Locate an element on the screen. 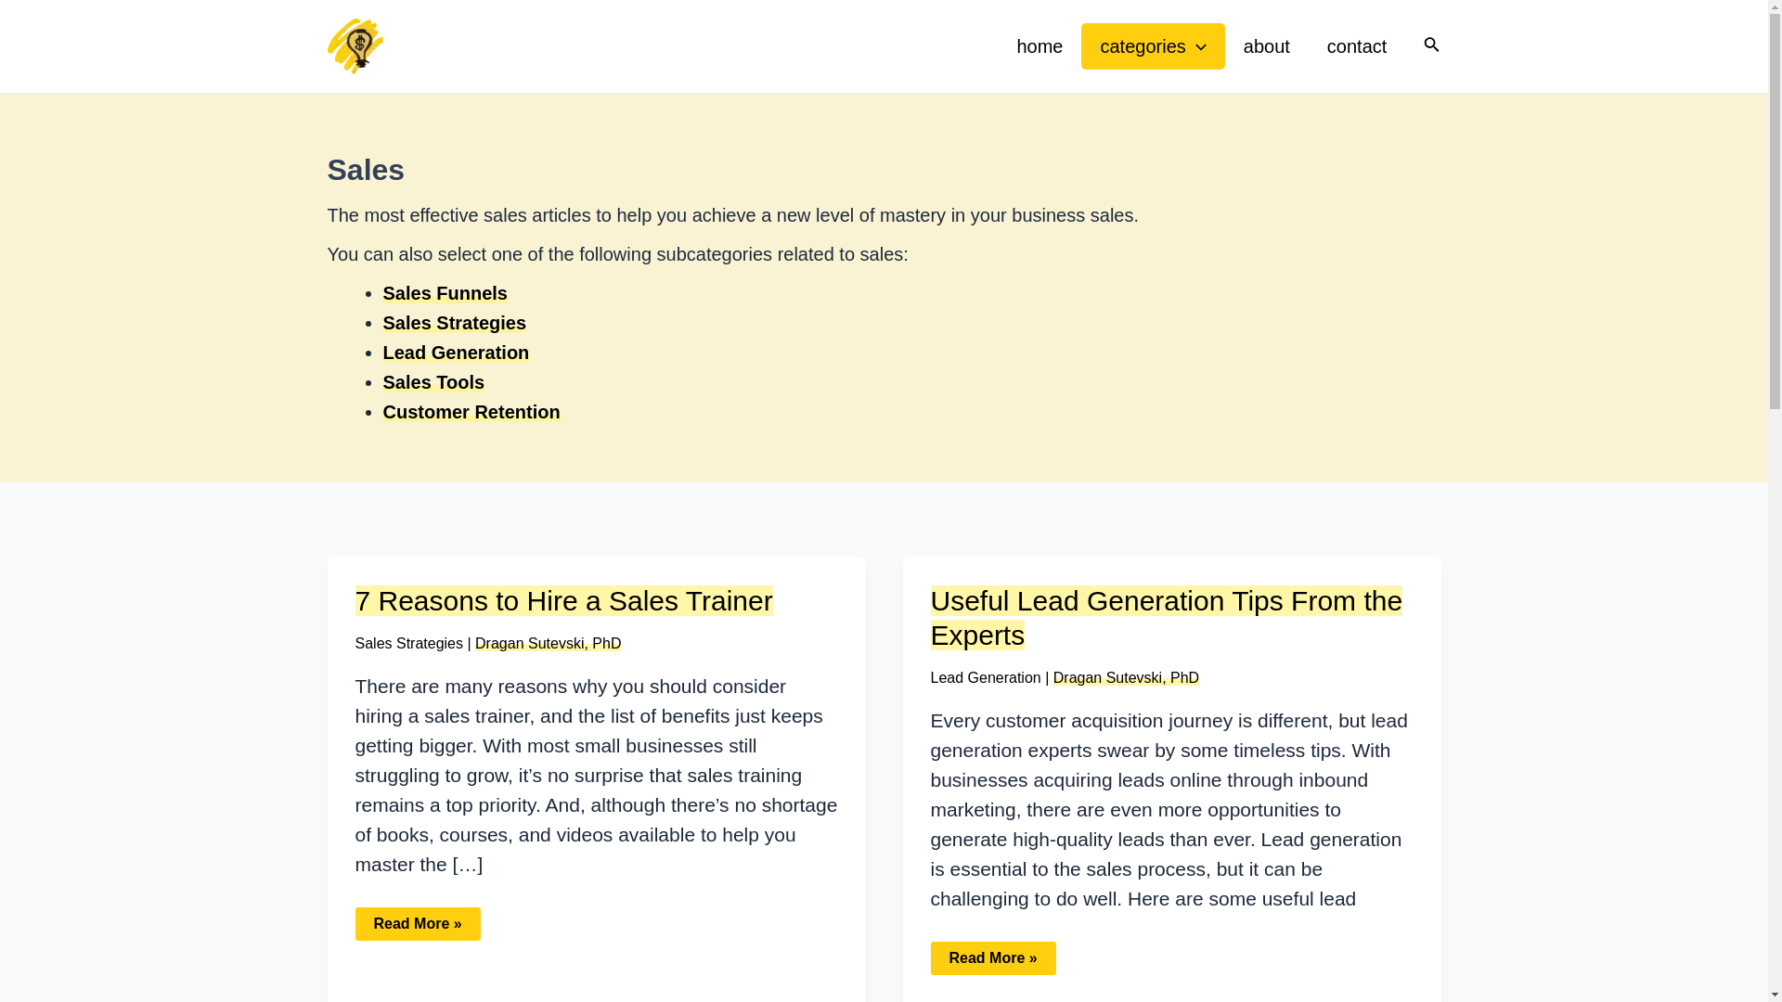  7 Reasons to Hire a Sales Trainer is located at coordinates (562, 600).